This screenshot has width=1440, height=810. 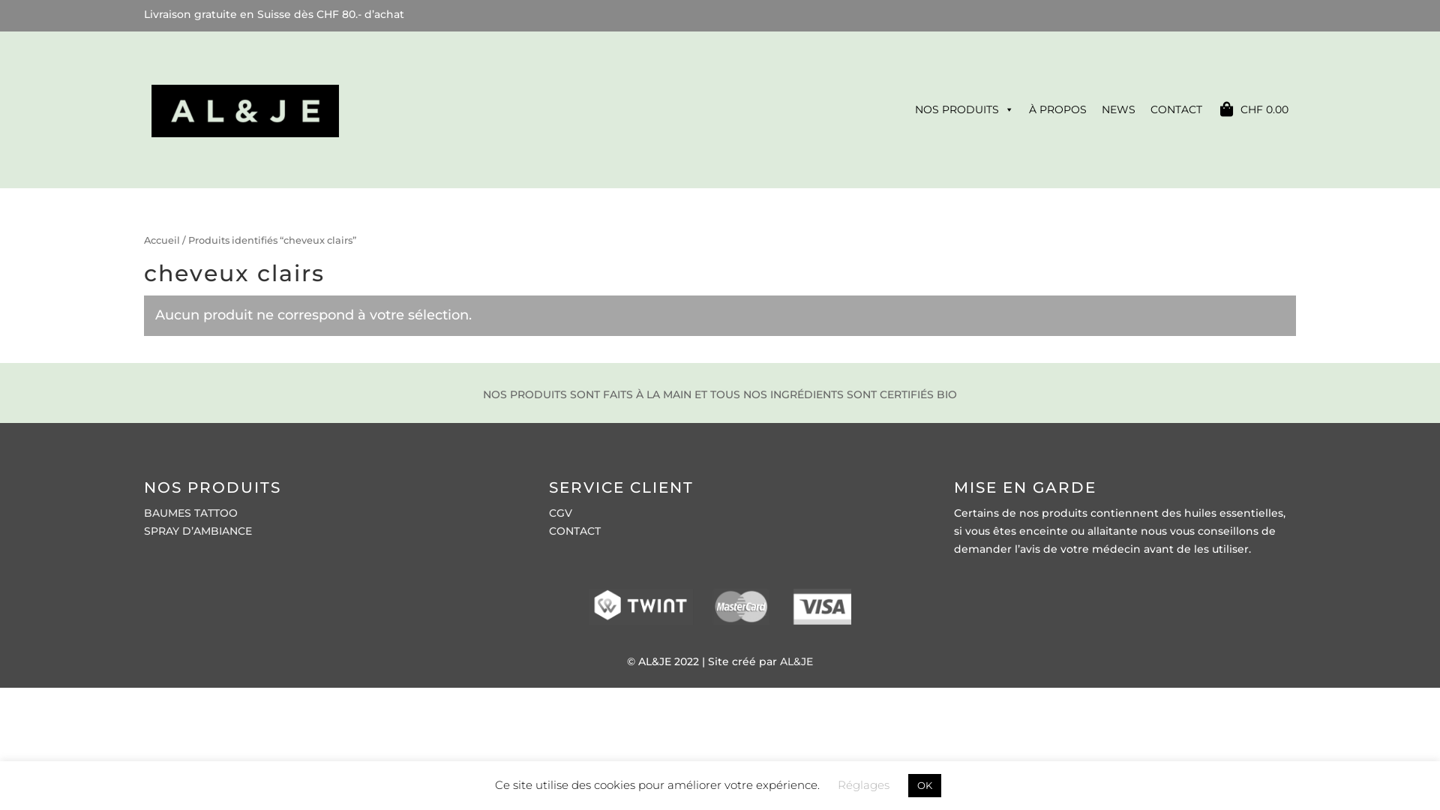 What do you see at coordinates (925, 786) in the screenshot?
I see `OK` at bounding box center [925, 786].